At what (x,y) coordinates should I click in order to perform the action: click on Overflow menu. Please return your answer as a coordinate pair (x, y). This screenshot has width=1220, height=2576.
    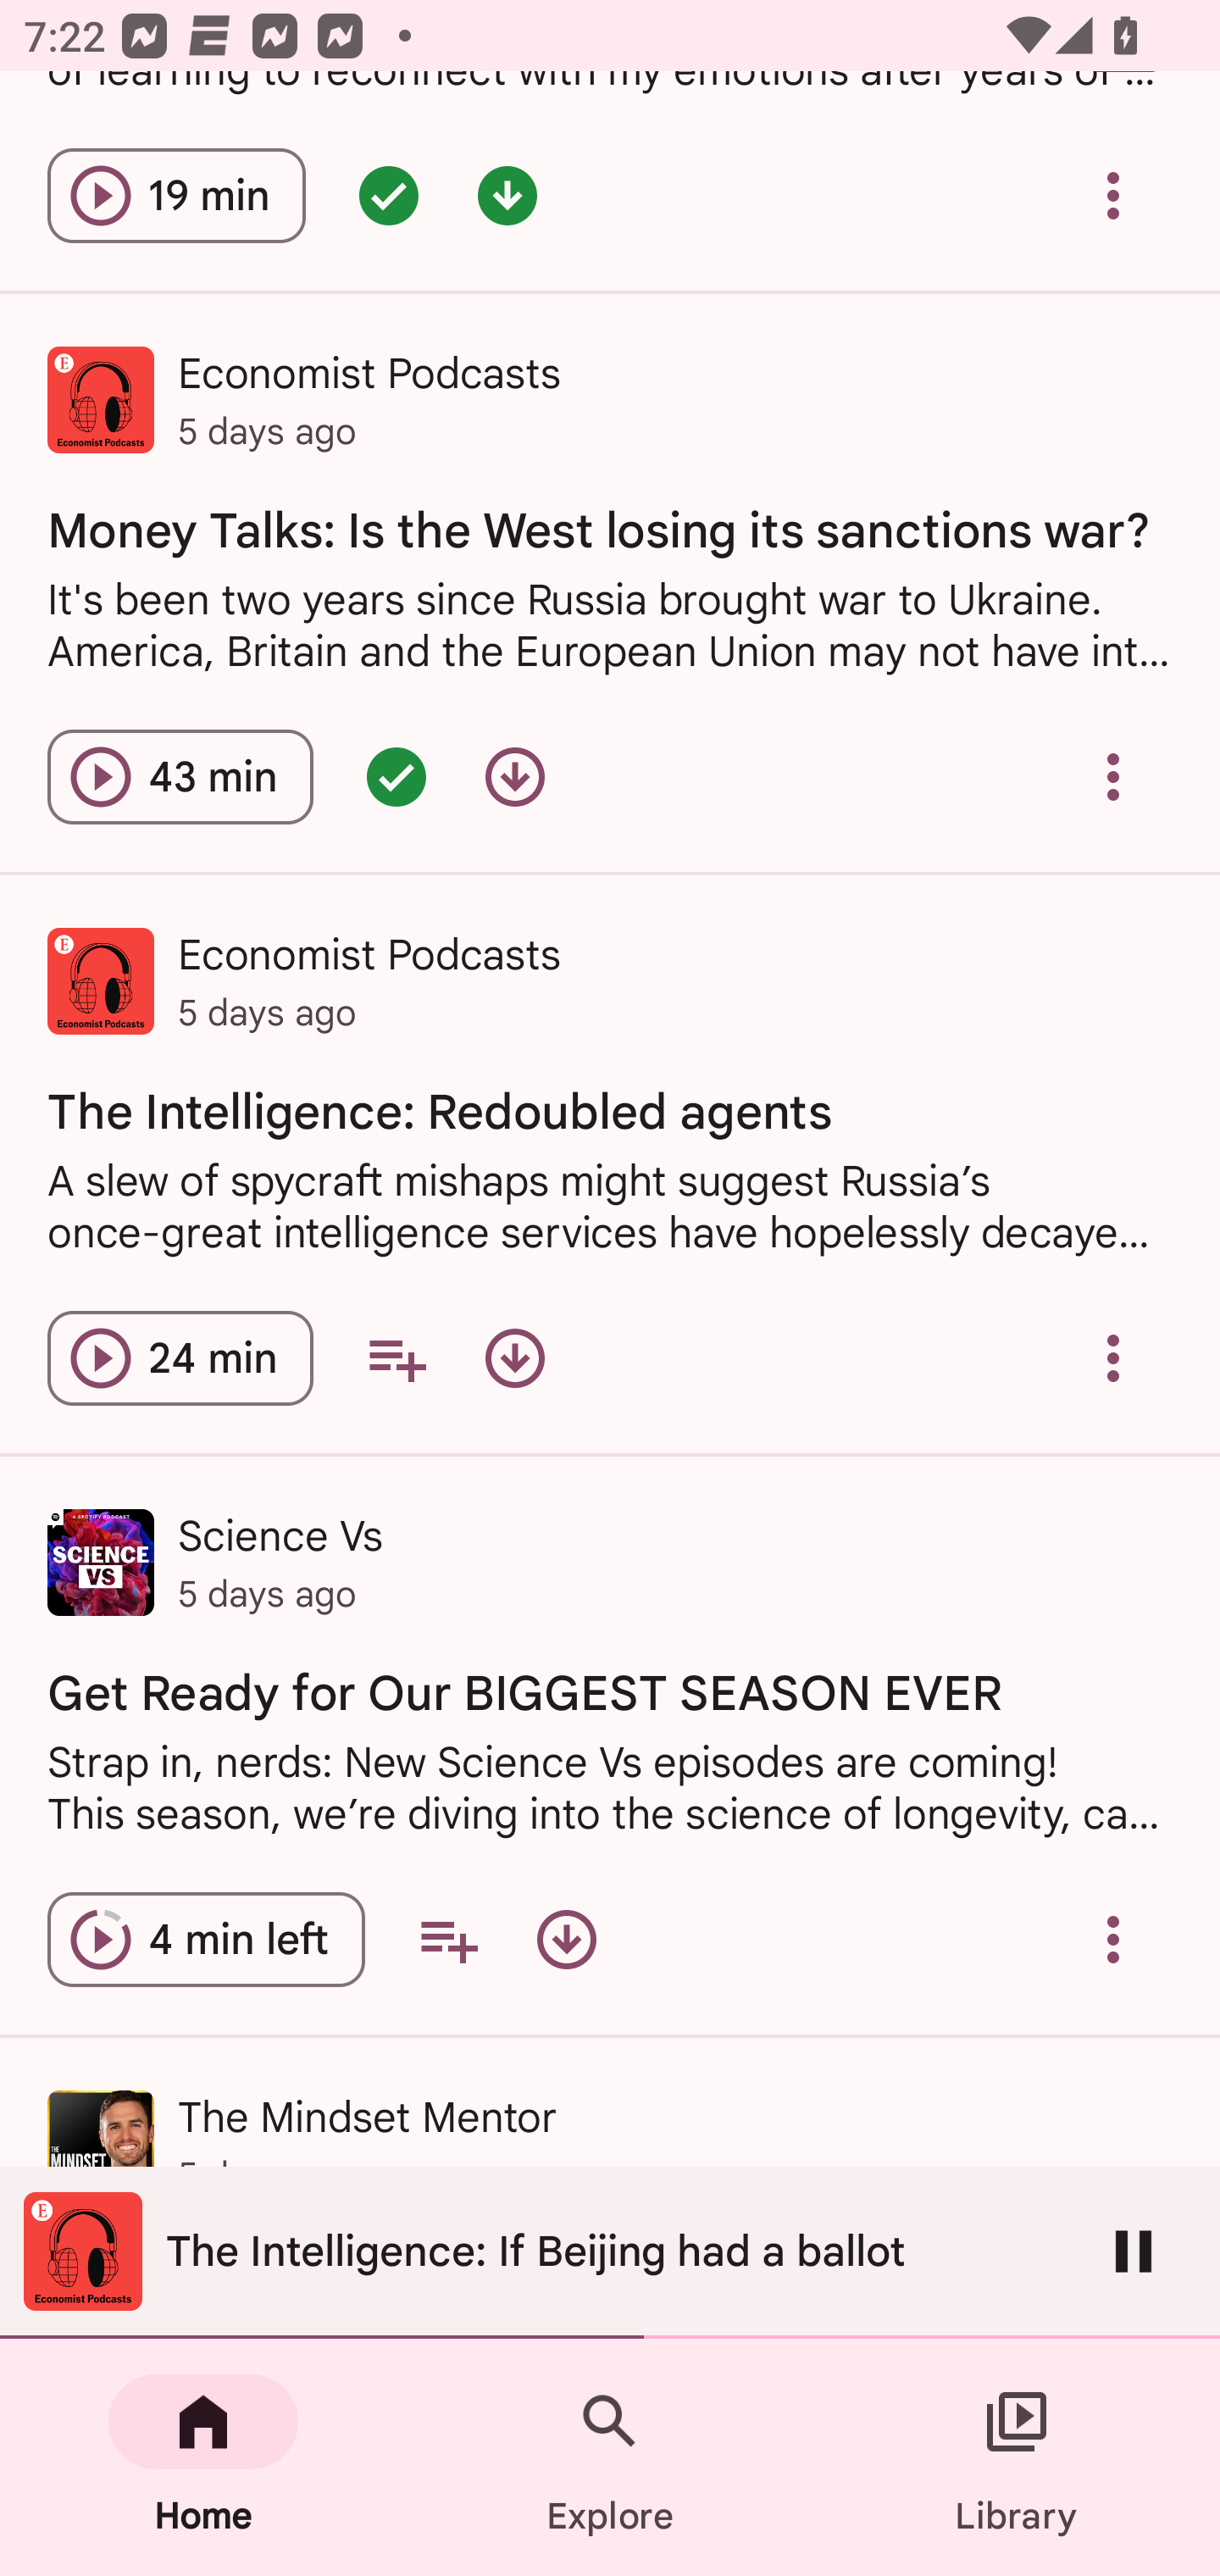
    Looking at the image, I should click on (1113, 1940).